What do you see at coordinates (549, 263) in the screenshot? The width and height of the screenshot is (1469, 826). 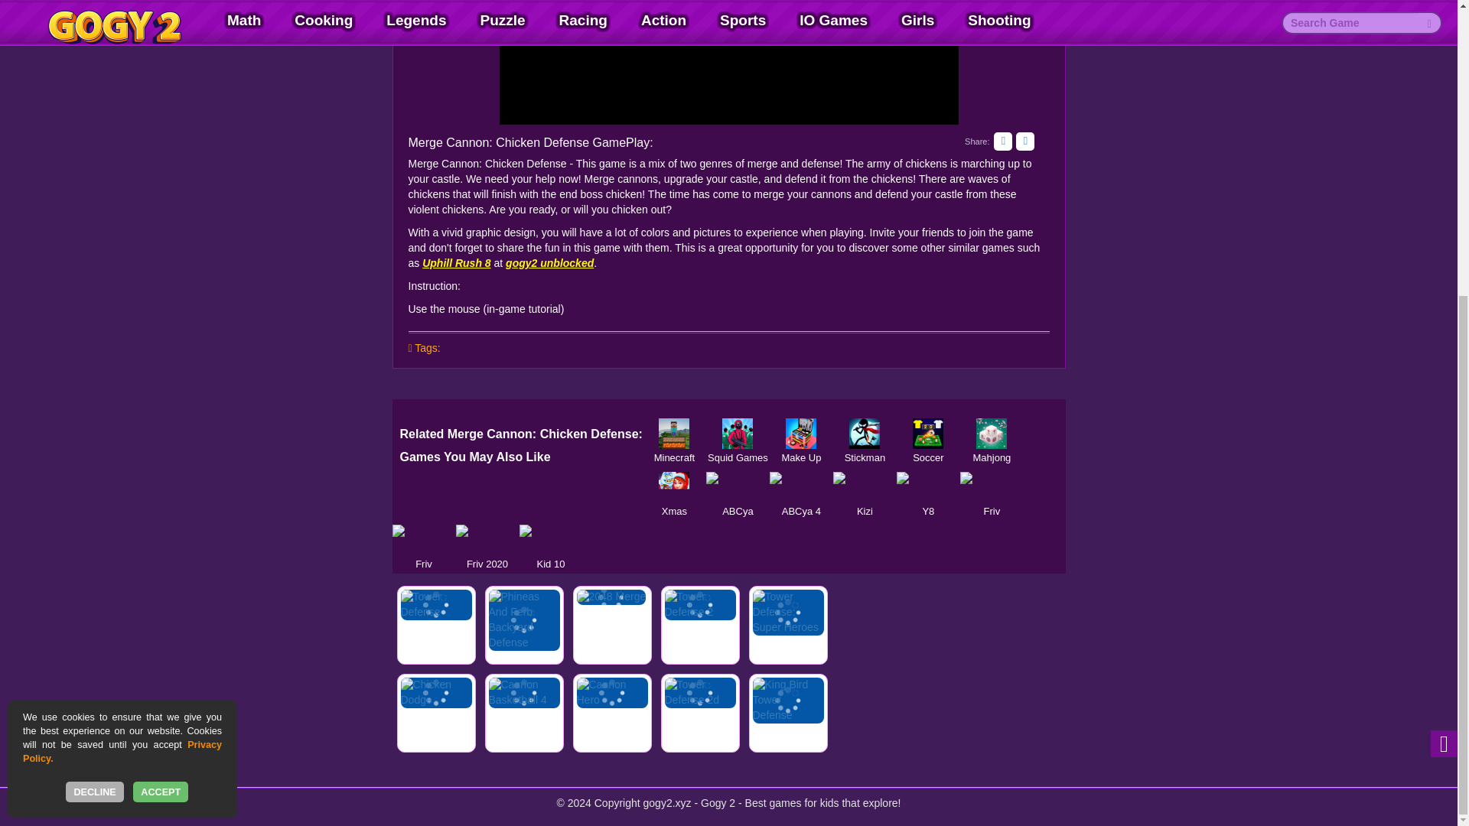 I see `gogy2 unblocked` at bounding box center [549, 263].